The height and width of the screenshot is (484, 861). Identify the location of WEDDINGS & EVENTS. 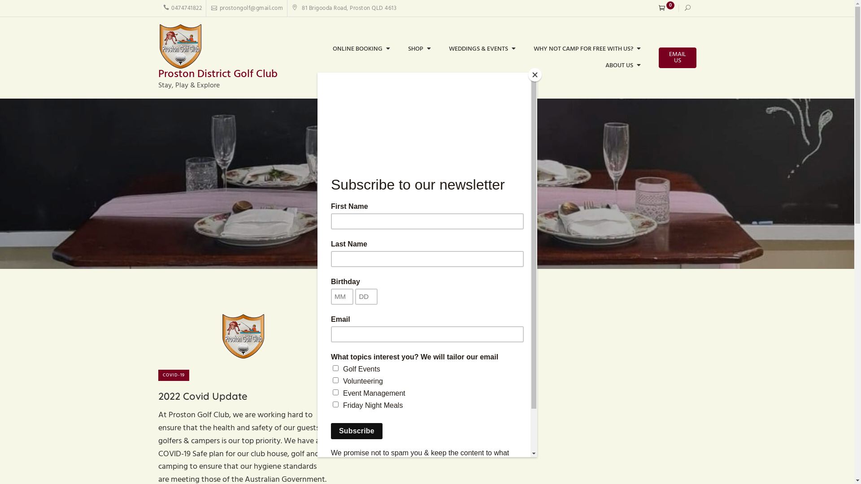
(483, 49).